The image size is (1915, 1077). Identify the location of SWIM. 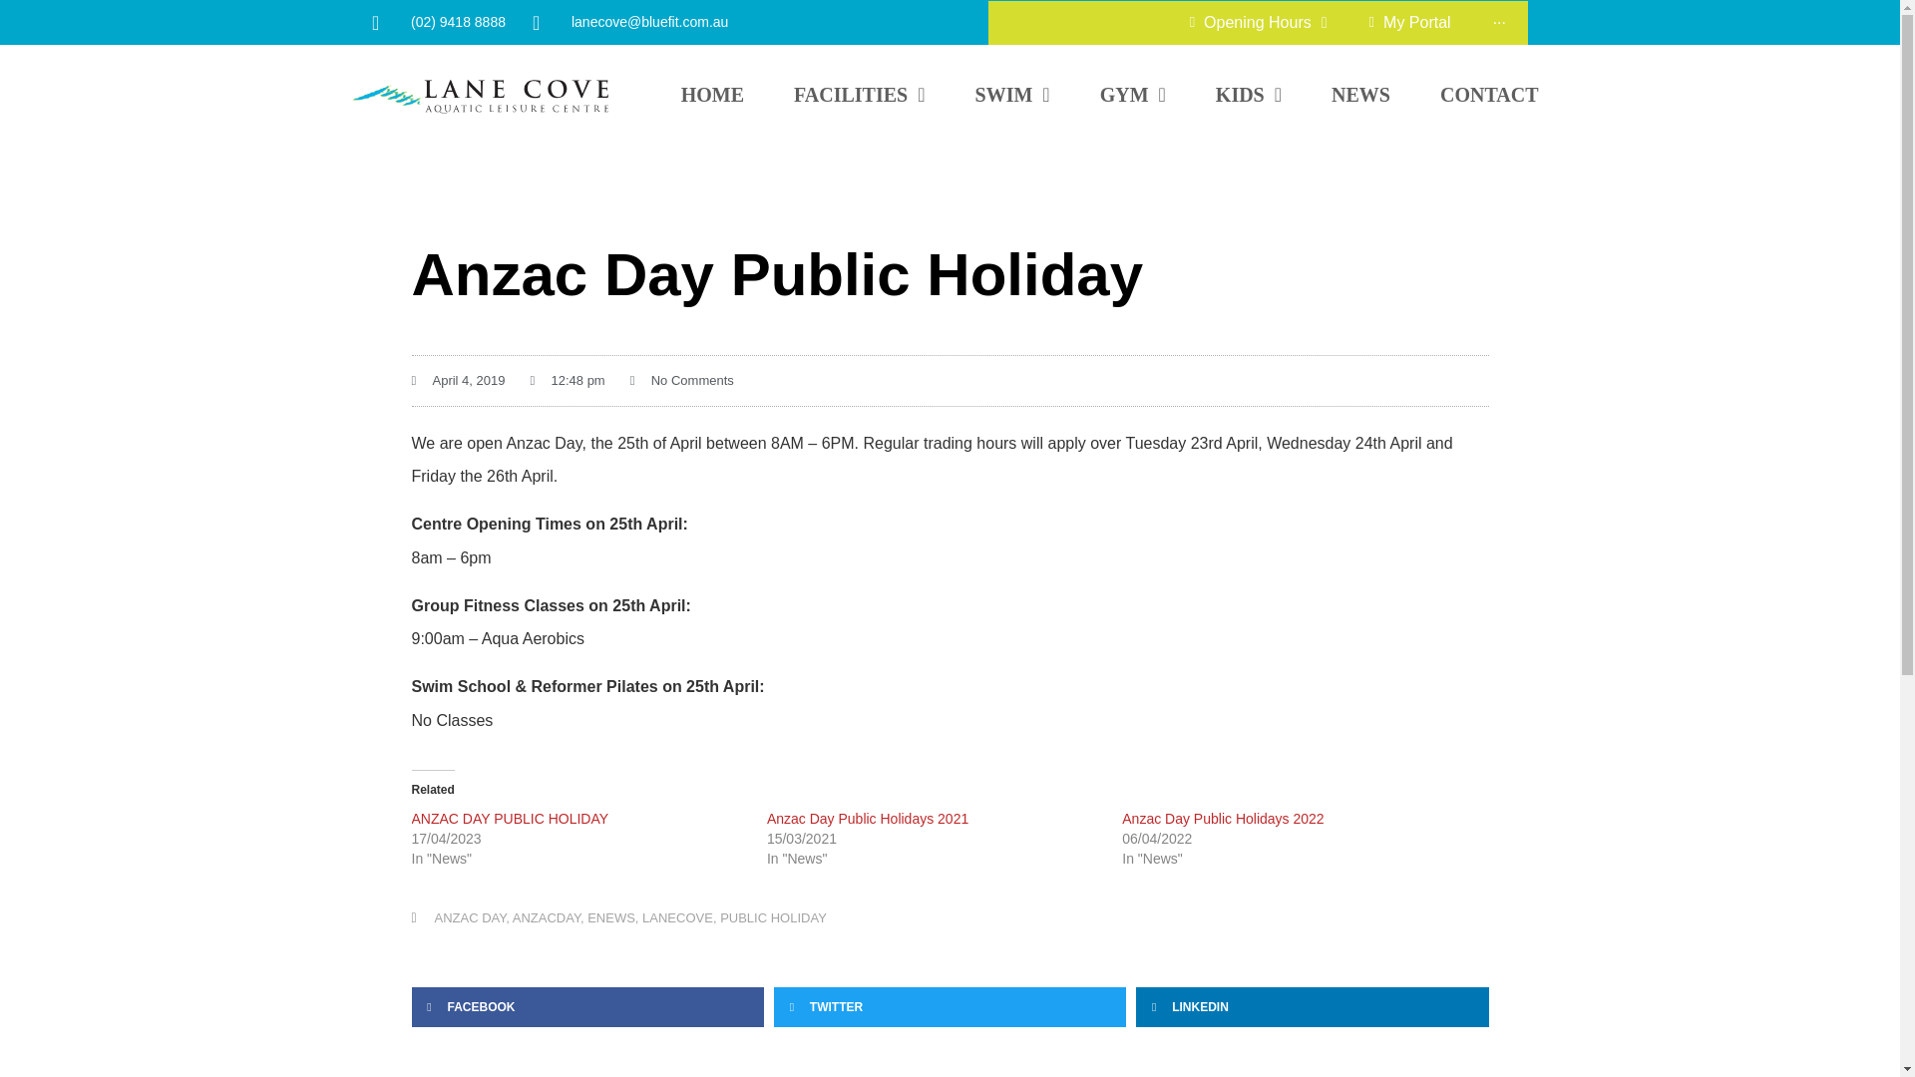
(1012, 94).